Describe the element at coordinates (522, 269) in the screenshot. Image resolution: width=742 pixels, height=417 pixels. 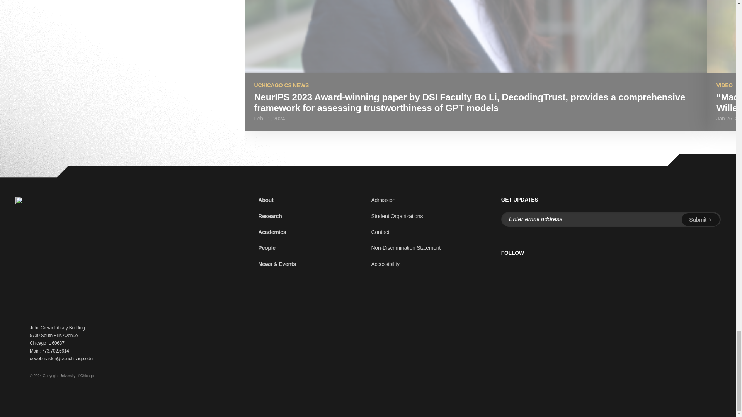
I see `linkedin` at that location.